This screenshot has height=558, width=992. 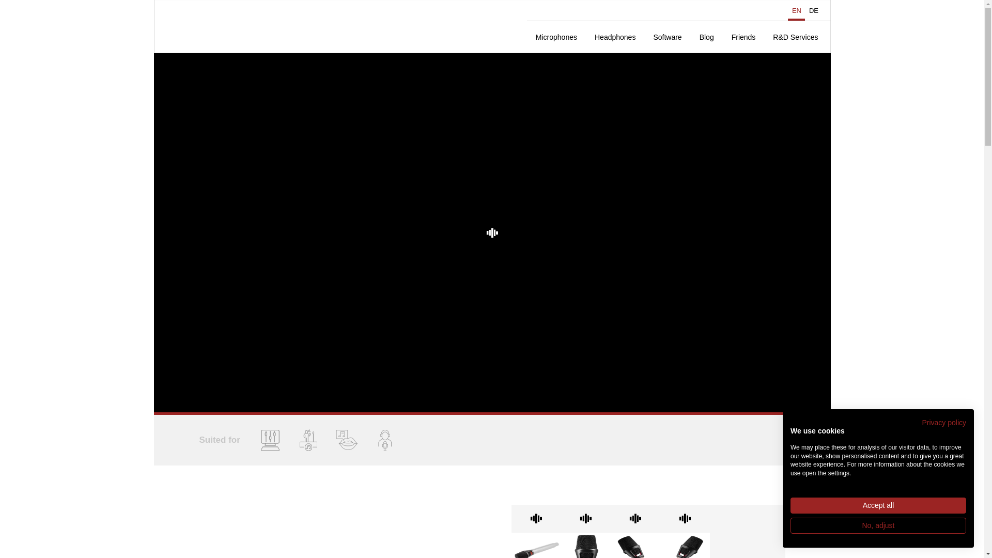 I want to click on Blog, so click(x=707, y=37).